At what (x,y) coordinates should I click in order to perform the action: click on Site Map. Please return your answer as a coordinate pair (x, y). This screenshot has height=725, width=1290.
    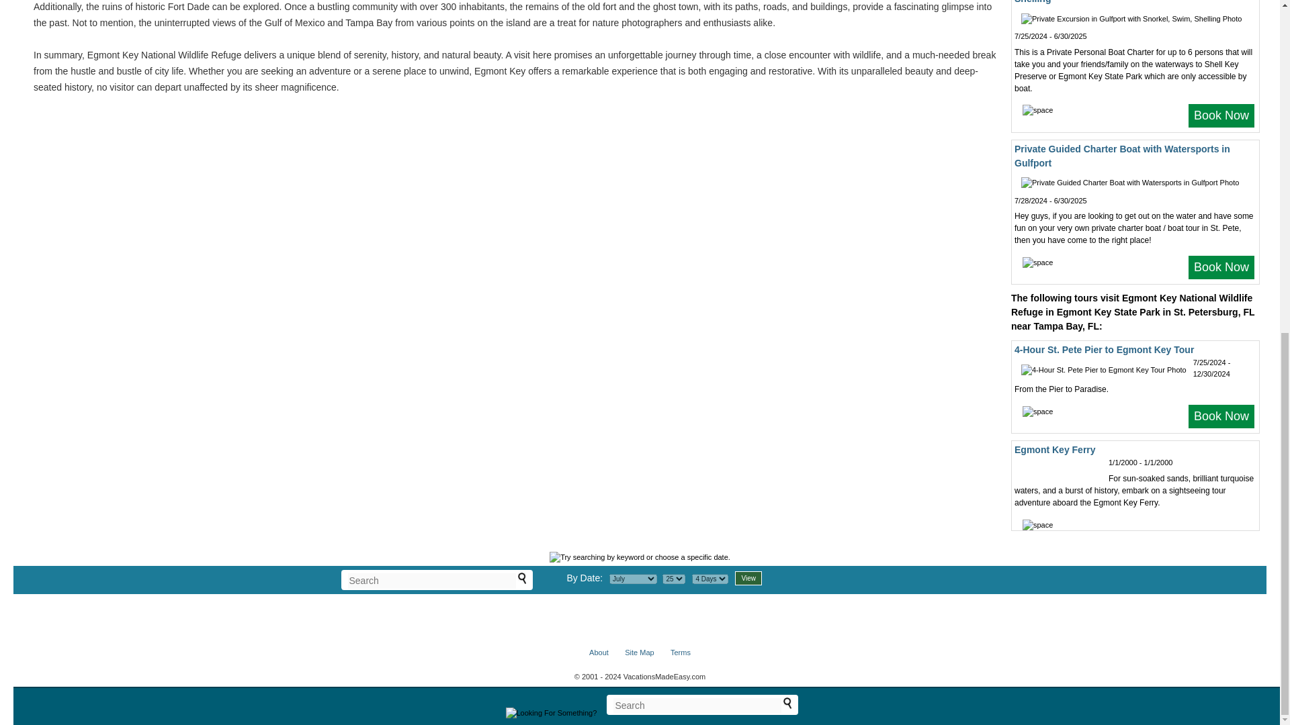
    Looking at the image, I should click on (639, 652).